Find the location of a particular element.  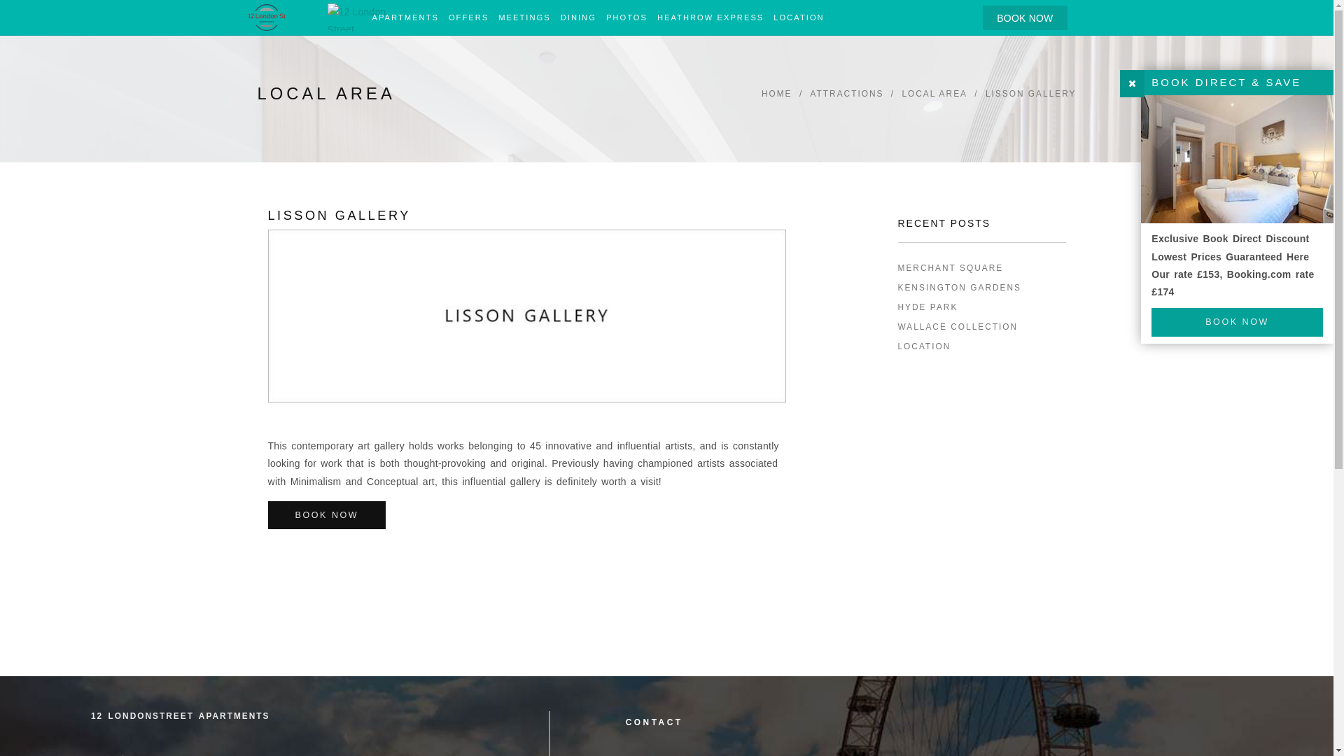

HEATHROW EXPRESS is located at coordinates (710, 17).